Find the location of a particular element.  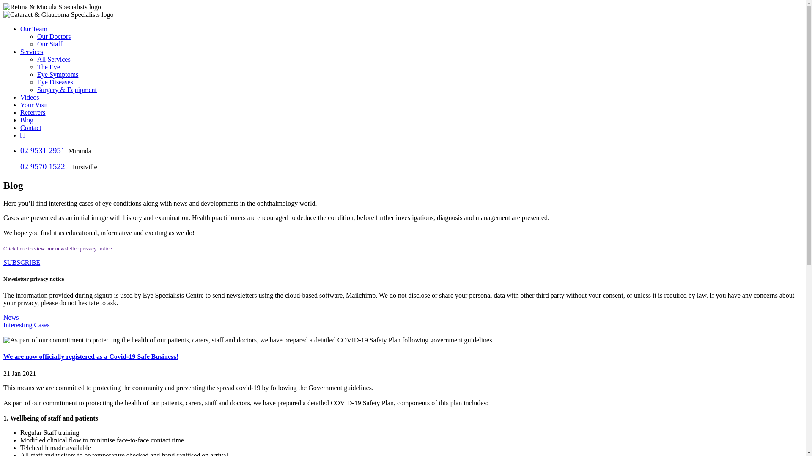

Our Doctors is located at coordinates (54, 36).